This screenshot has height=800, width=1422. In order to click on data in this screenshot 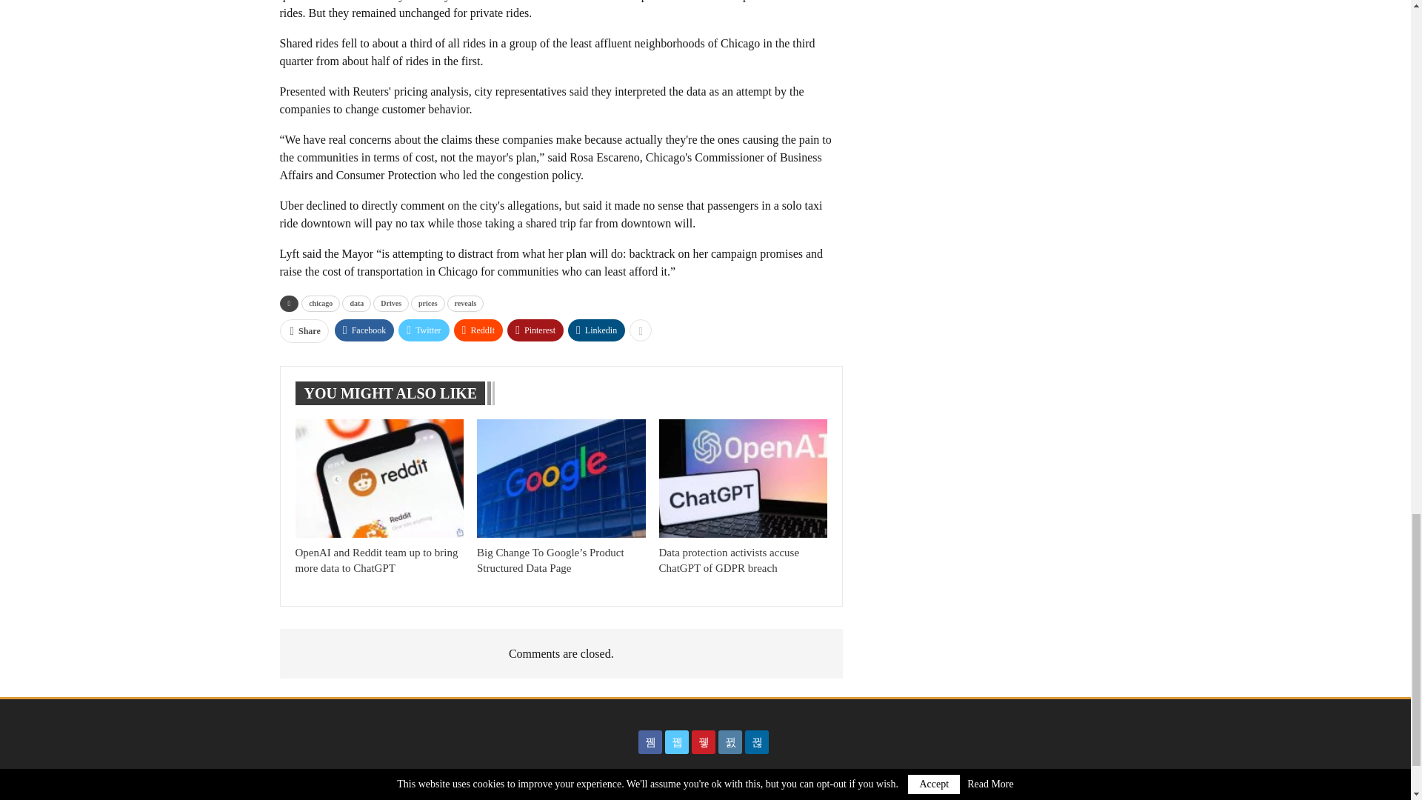, I will do `click(357, 303)`.